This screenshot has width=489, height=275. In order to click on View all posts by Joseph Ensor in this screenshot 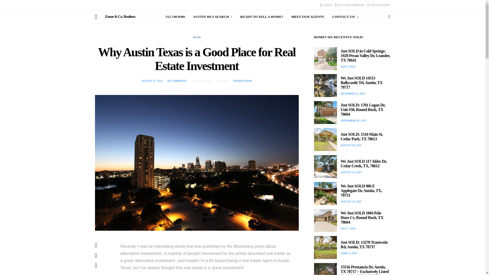, I will do `click(242, 81)`.